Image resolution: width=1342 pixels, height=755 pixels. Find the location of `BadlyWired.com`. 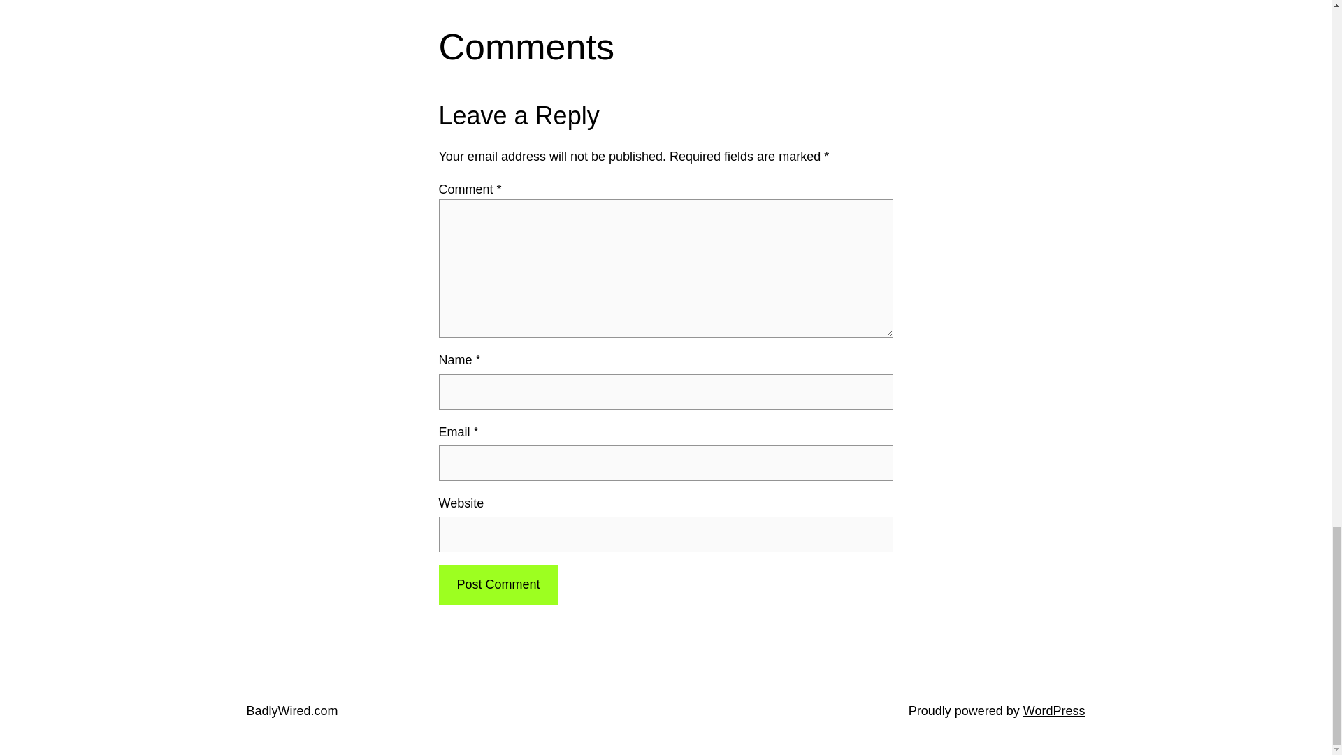

BadlyWired.com is located at coordinates (291, 710).